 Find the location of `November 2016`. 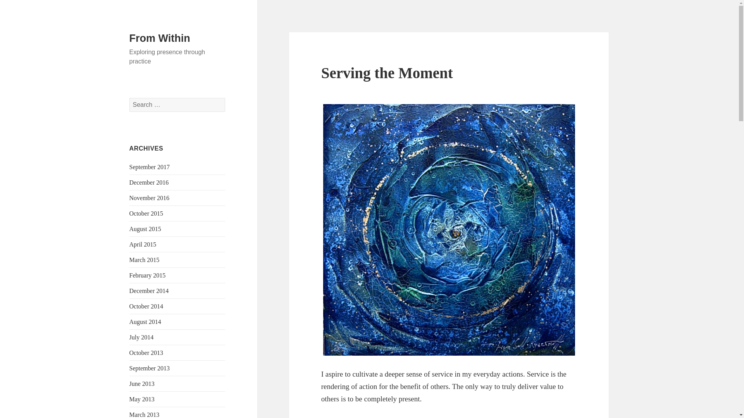

November 2016 is located at coordinates (150, 198).